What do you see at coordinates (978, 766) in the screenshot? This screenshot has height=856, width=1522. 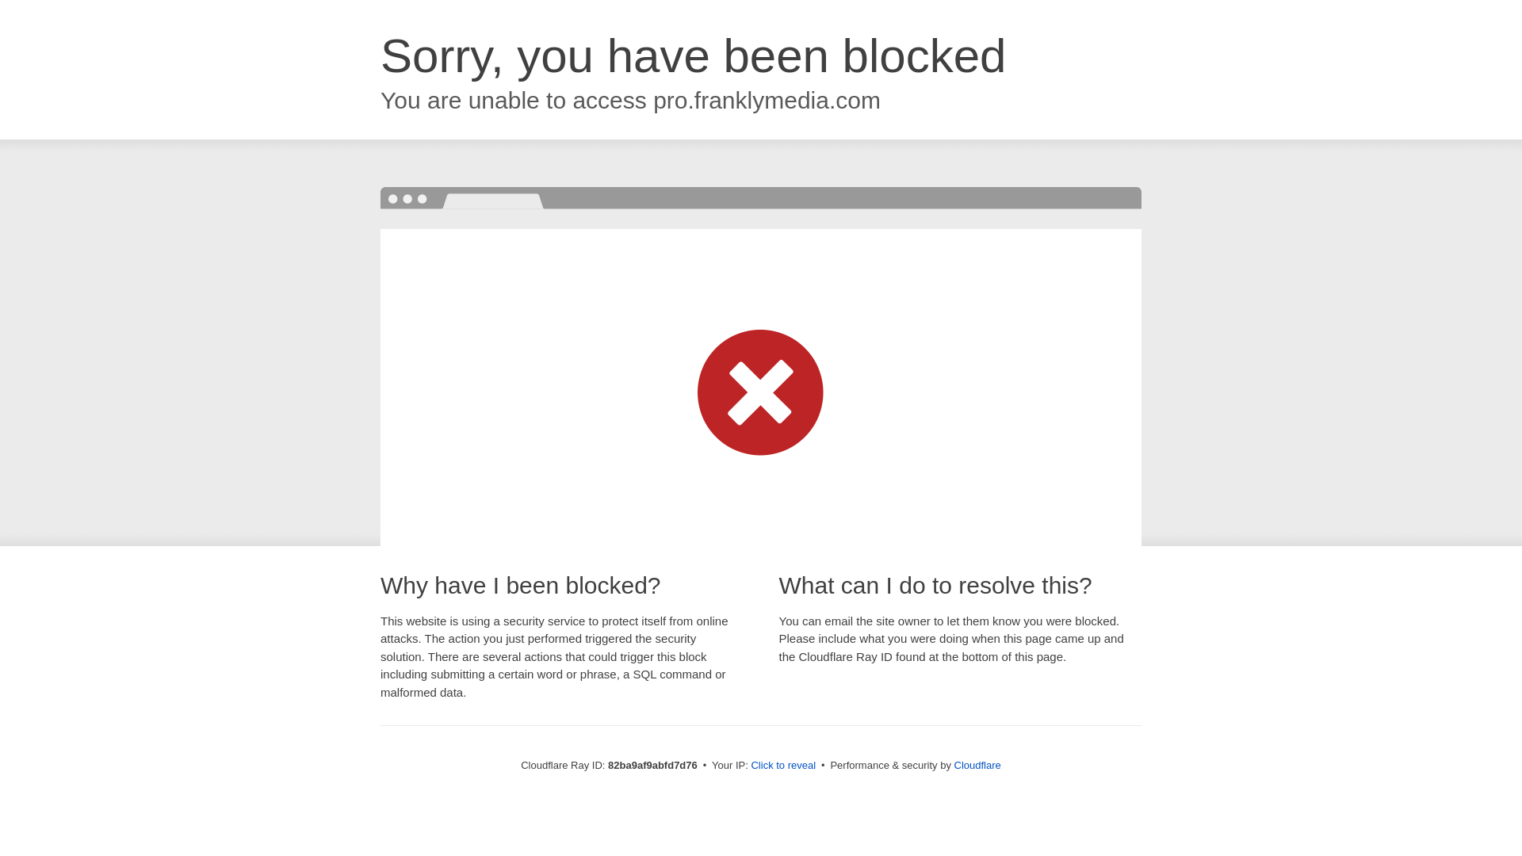 I see `Cloudflare` at bounding box center [978, 766].